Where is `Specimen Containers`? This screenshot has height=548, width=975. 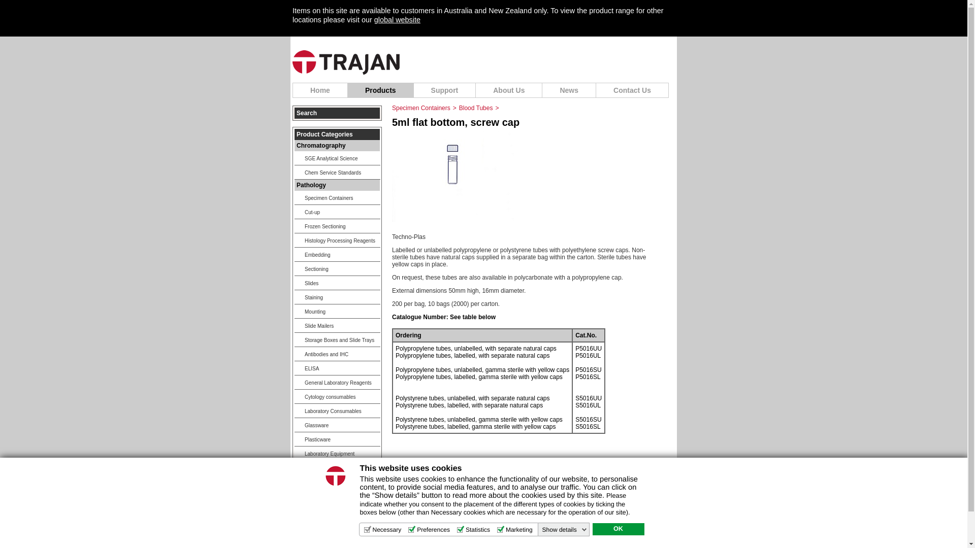
Specimen Containers is located at coordinates (337, 198).